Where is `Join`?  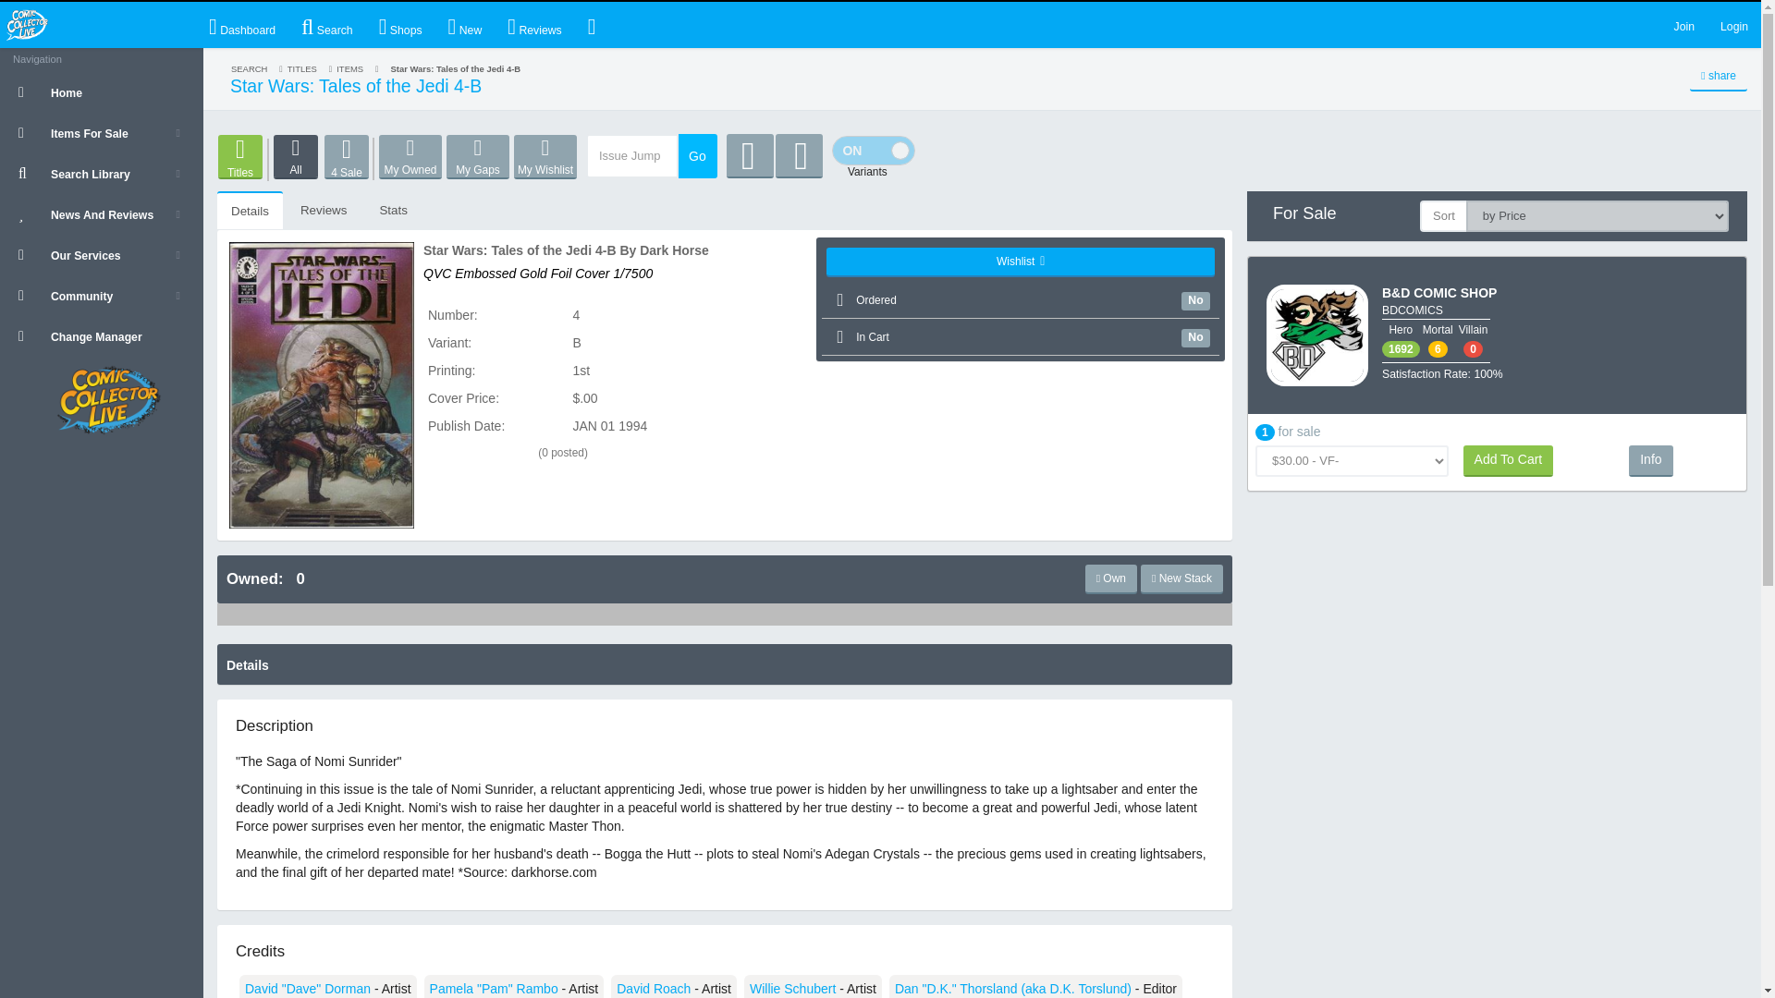
Join is located at coordinates (1684, 24).